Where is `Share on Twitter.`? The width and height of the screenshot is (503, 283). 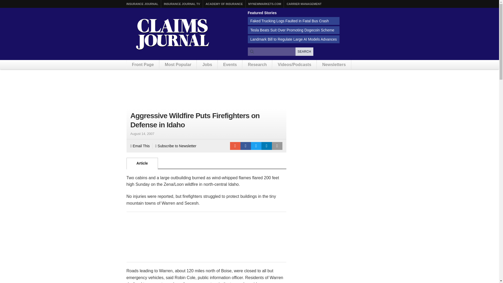 Share on Twitter. is located at coordinates (256, 146).